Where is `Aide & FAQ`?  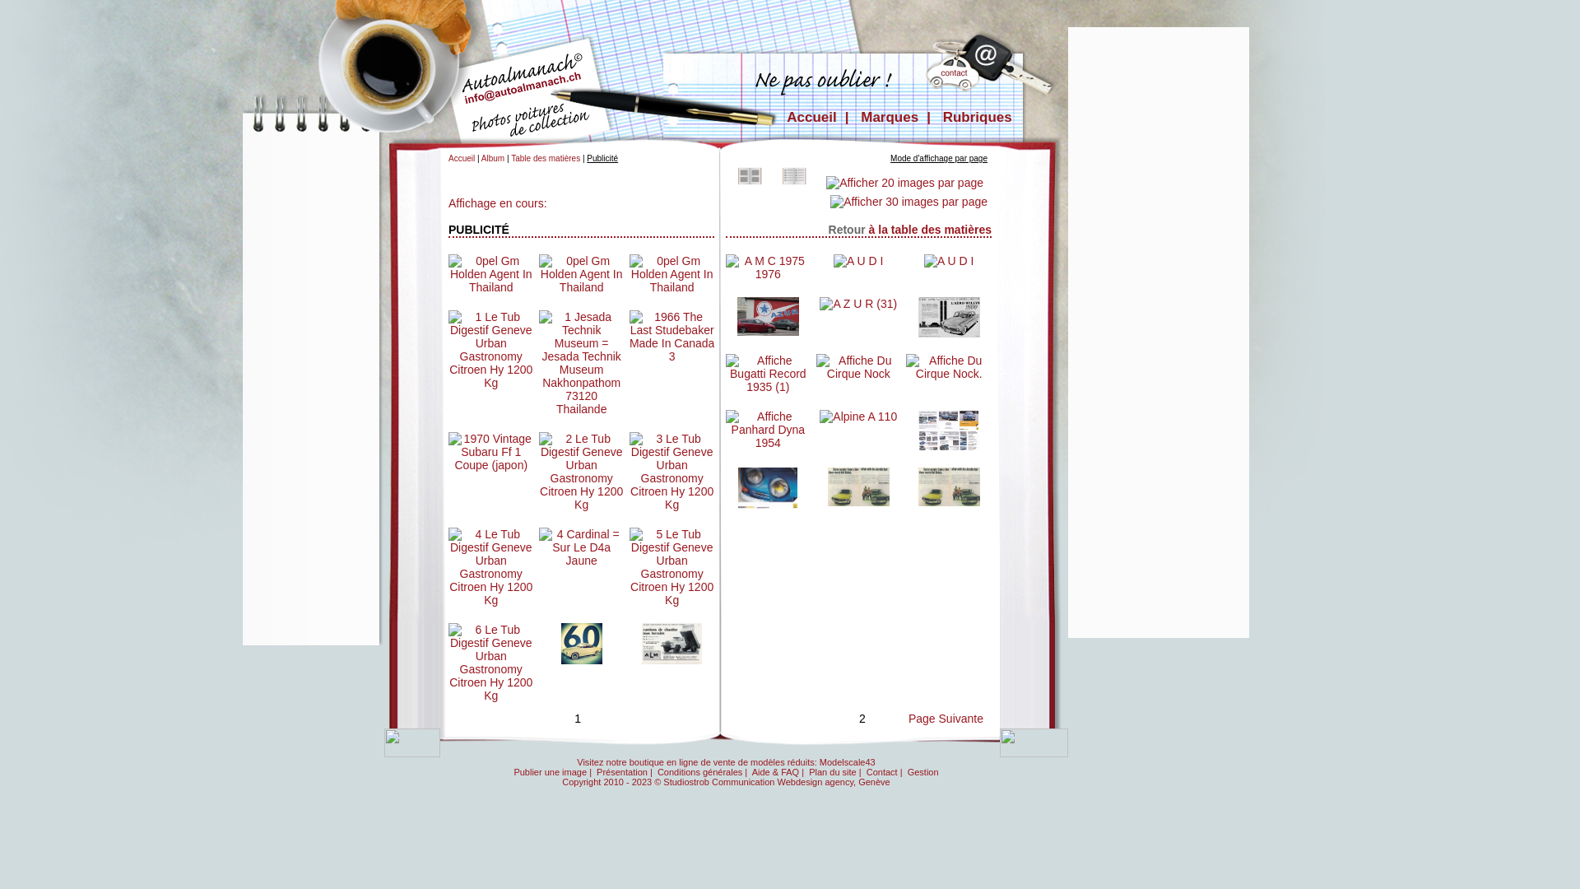 Aide & FAQ is located at coordinates (775, 772).